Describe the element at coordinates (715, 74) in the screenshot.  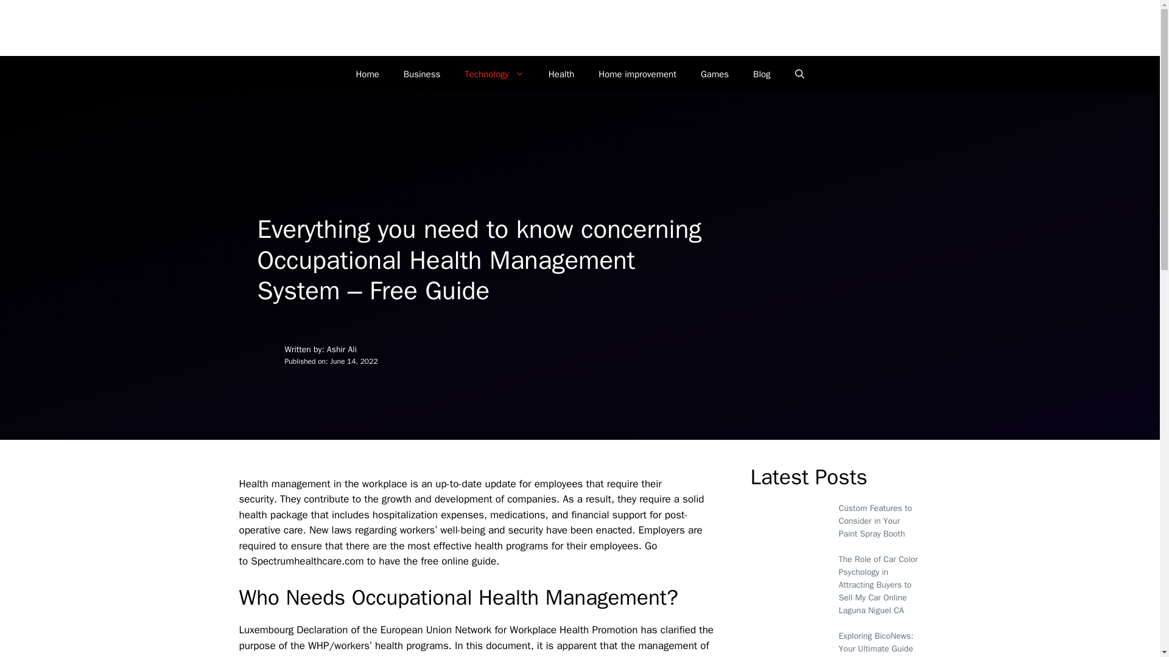
I see `Games` at that location.